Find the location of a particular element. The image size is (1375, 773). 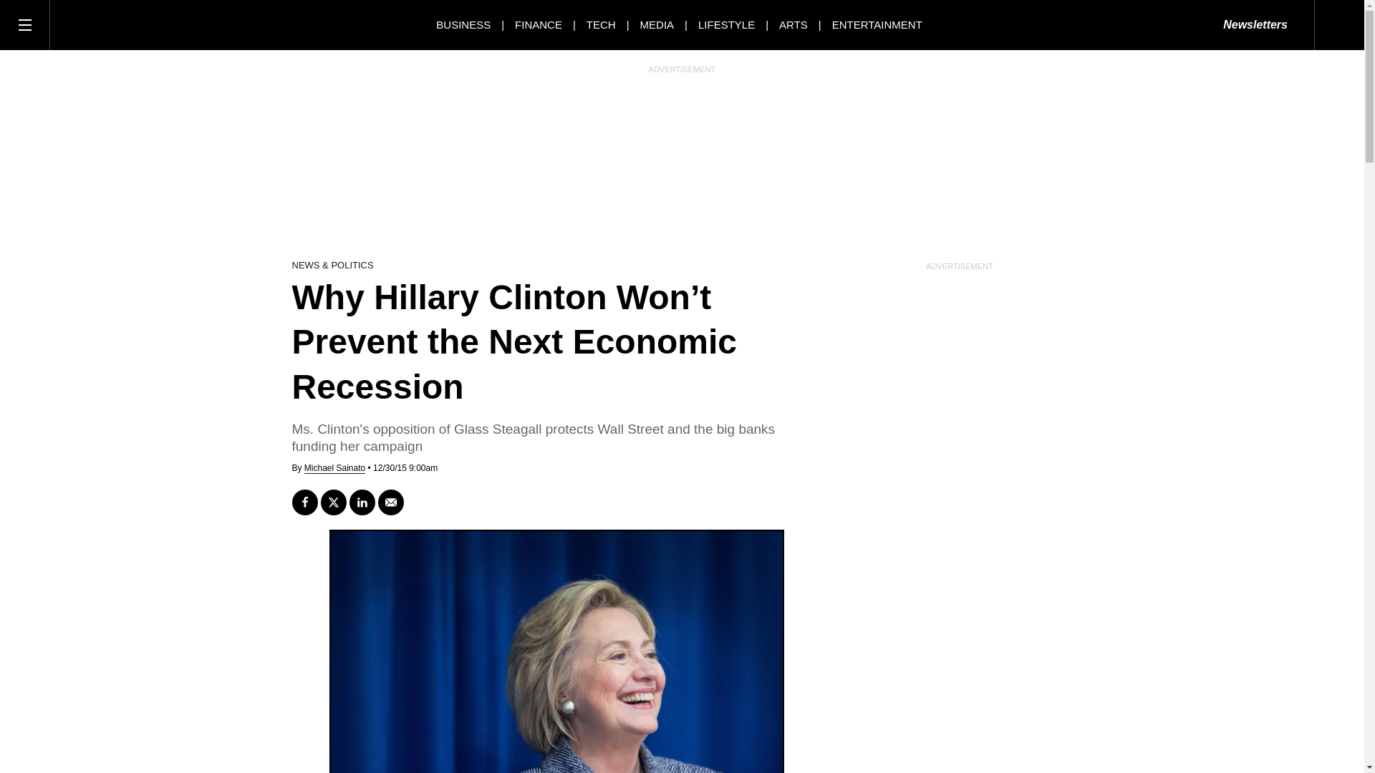

FINANCE is located at coordinates (539, 24).